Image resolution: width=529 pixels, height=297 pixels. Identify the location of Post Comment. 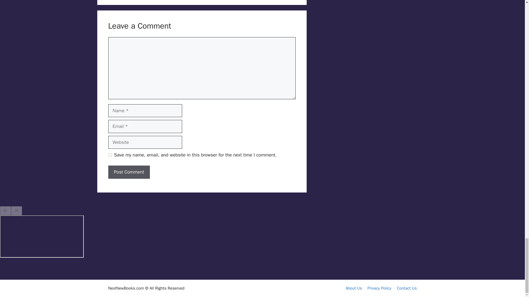
(129, 172).